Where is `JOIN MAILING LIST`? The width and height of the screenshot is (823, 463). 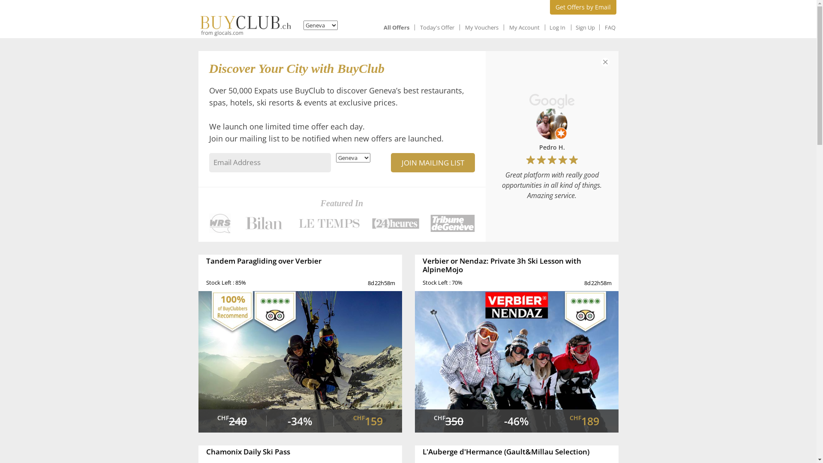
JOIN MAILING LIST is located at coordinates (433, 163).